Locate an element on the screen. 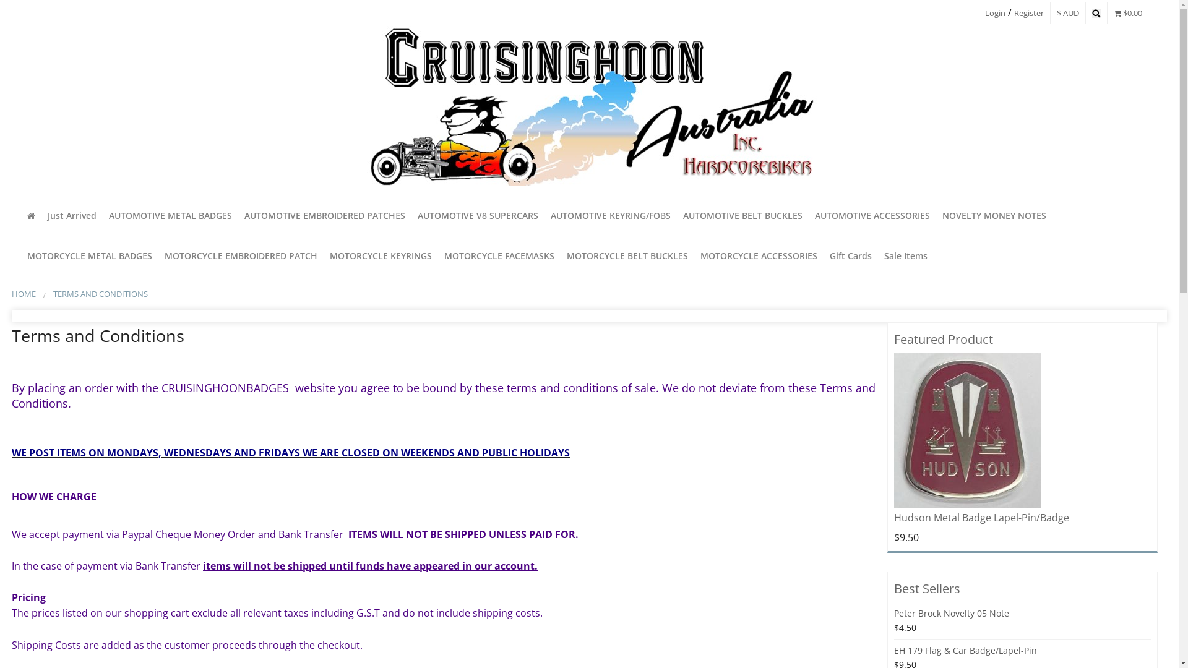  Hudson Metal Badge Lapel-Pin/Badge is located at coordinates (981, 518).